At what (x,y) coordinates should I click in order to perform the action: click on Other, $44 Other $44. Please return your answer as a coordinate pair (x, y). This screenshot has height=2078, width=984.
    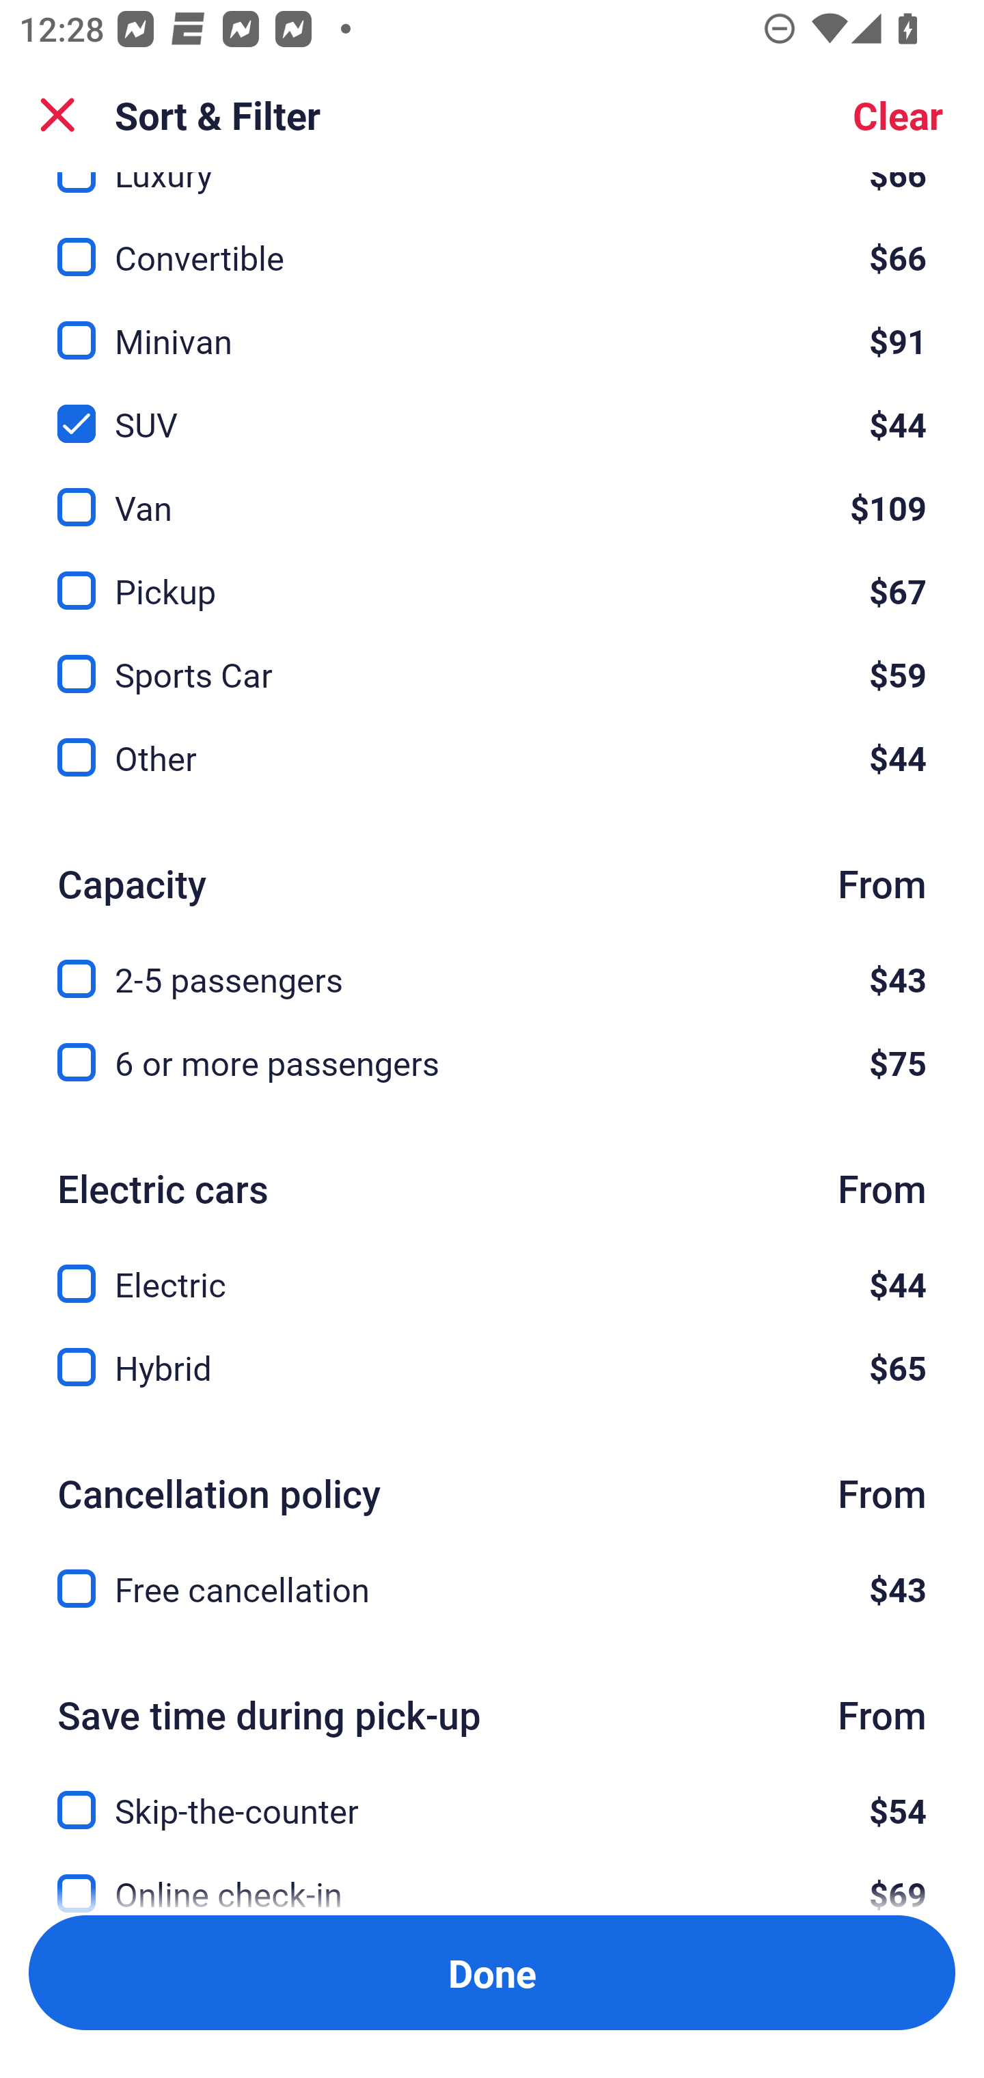
    Looking at the image, I should click on (492, 757).